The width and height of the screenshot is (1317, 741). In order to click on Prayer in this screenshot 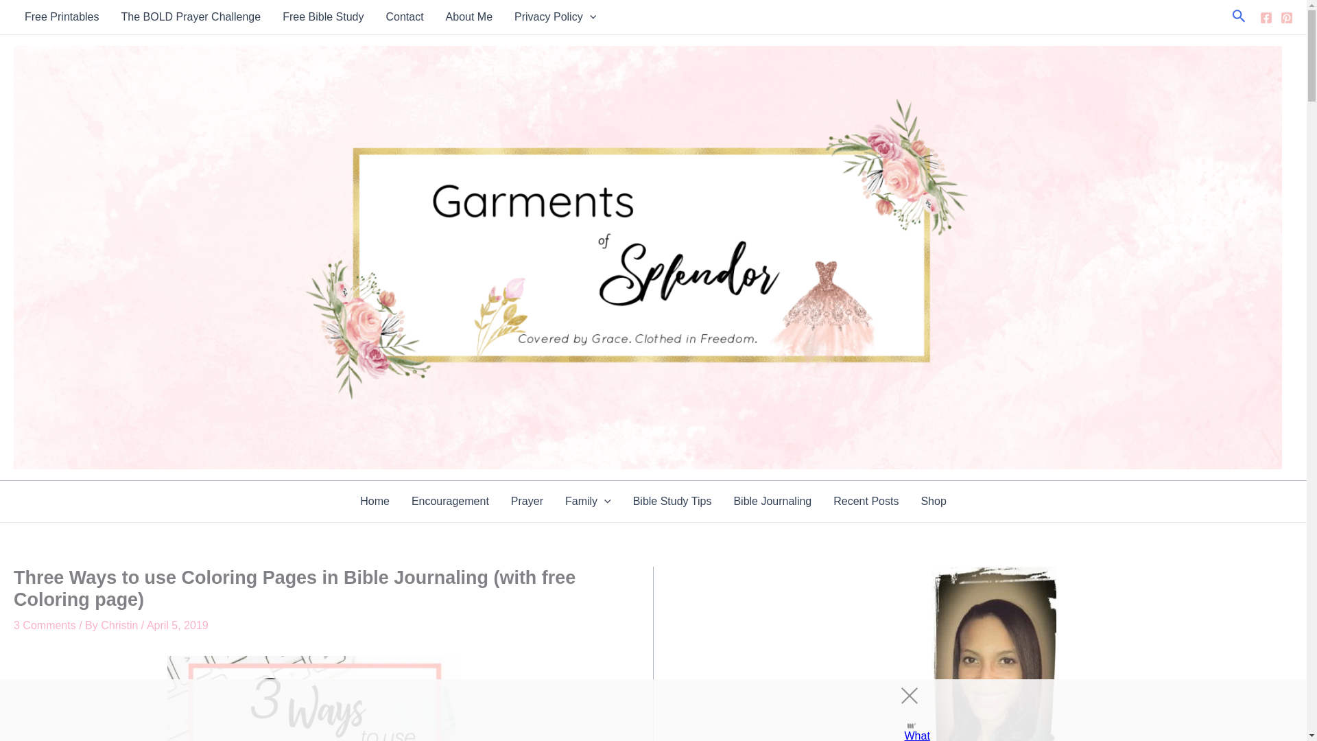, I will do `click(527, 501)`.